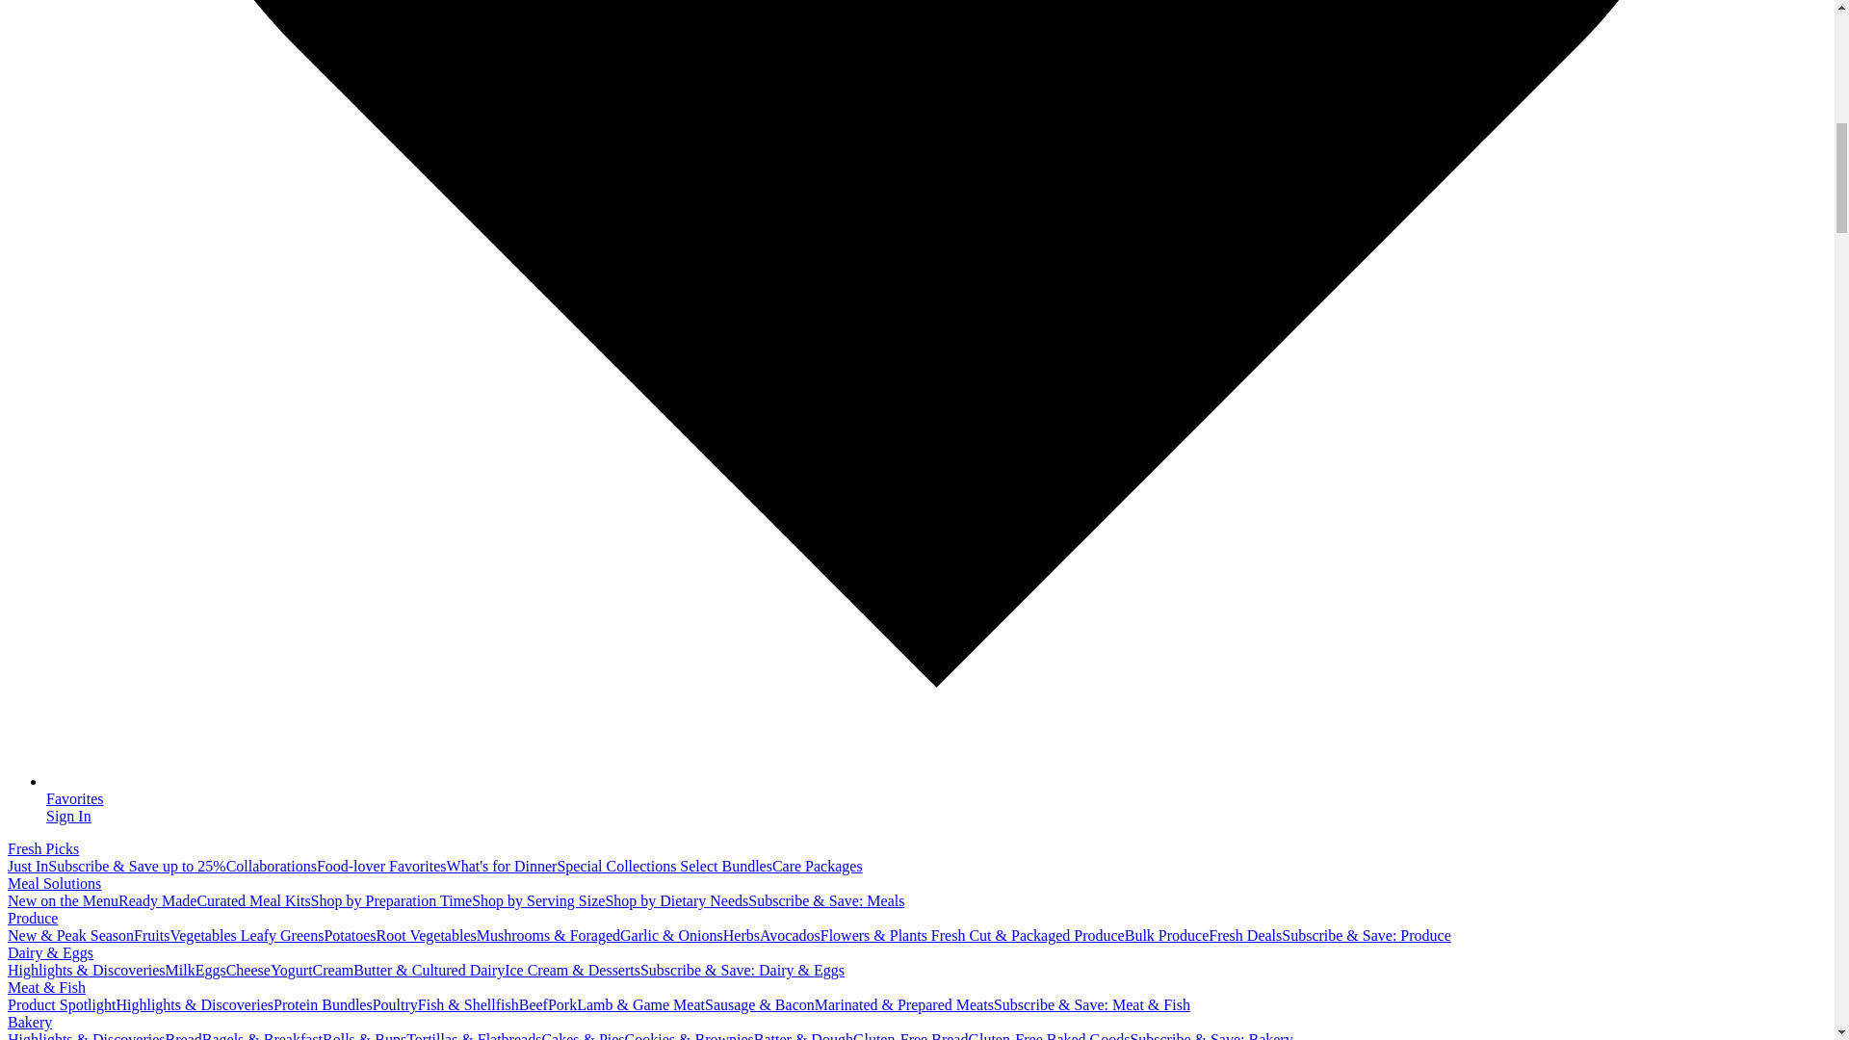 This screenshot has width=1849, height=1040. I want to click on Food-lover Favorites, so click(381, 867).